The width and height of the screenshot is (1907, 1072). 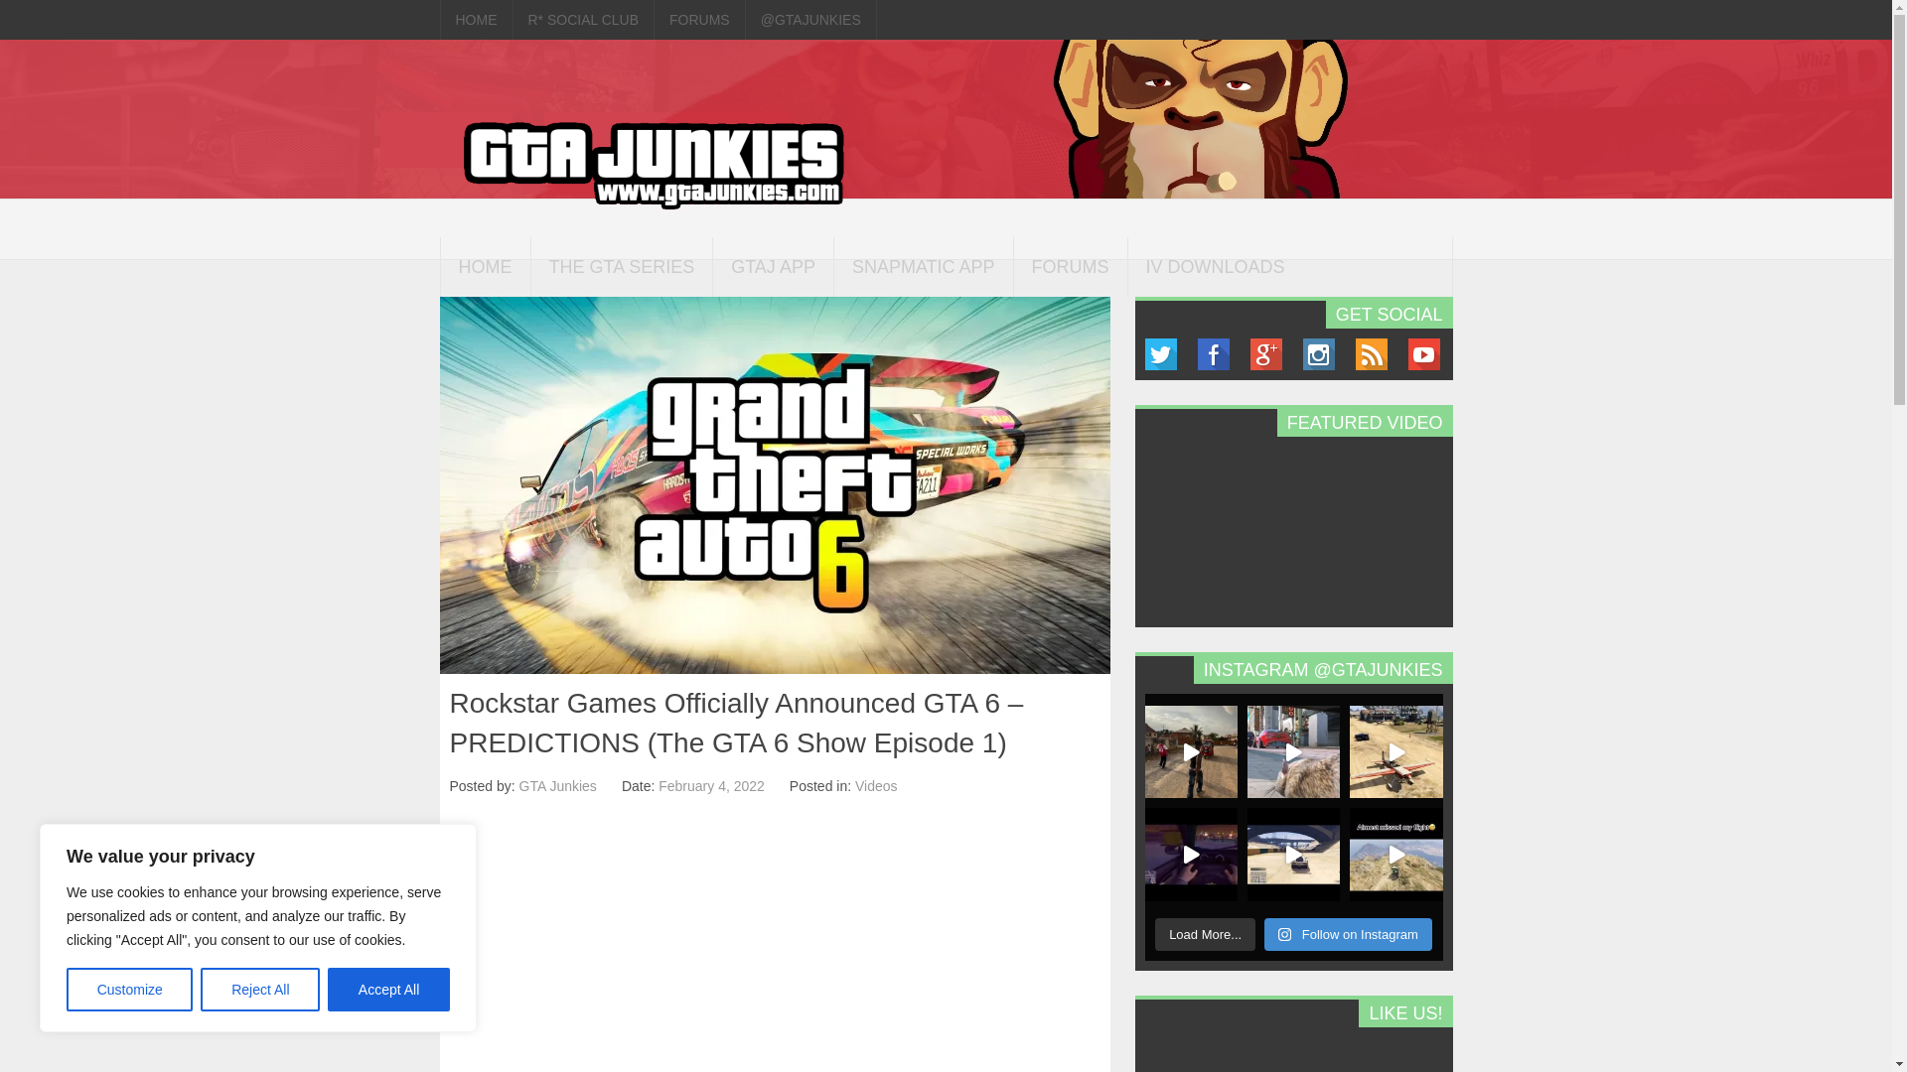 What do you see at coordinates (475, 20) in the screenshot?
I see `HOME` at bounding box center [475, 20].